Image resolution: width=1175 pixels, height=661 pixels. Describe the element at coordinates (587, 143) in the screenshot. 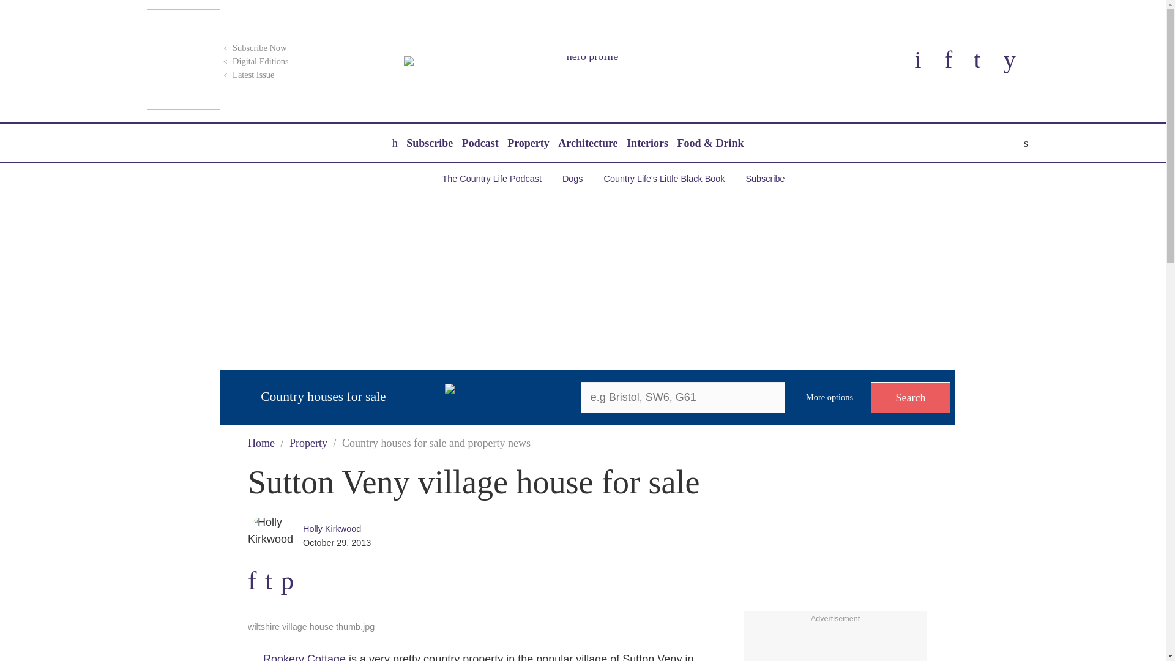

I see `Architecture` at that location.